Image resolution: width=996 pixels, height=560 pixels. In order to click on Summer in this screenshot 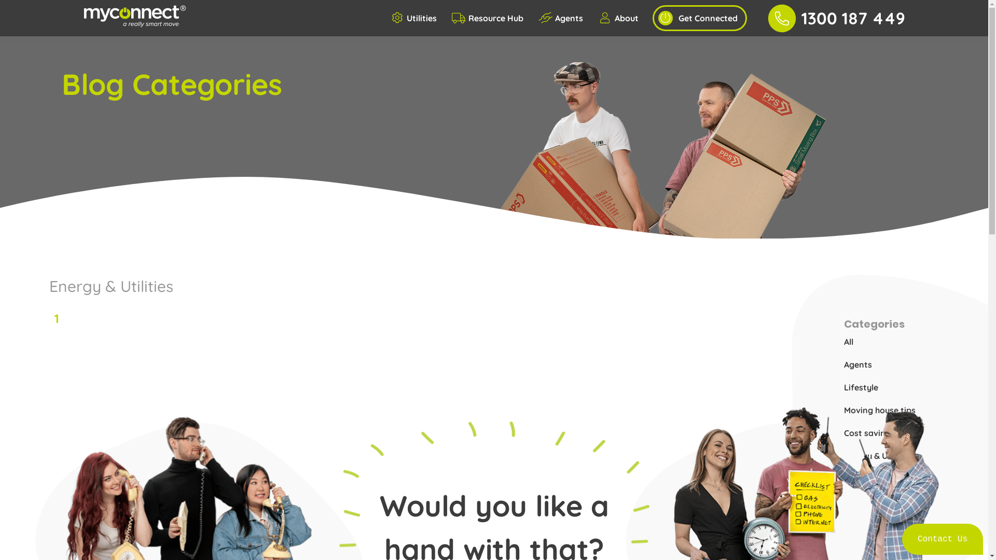, I will do `click(861, 524)`.